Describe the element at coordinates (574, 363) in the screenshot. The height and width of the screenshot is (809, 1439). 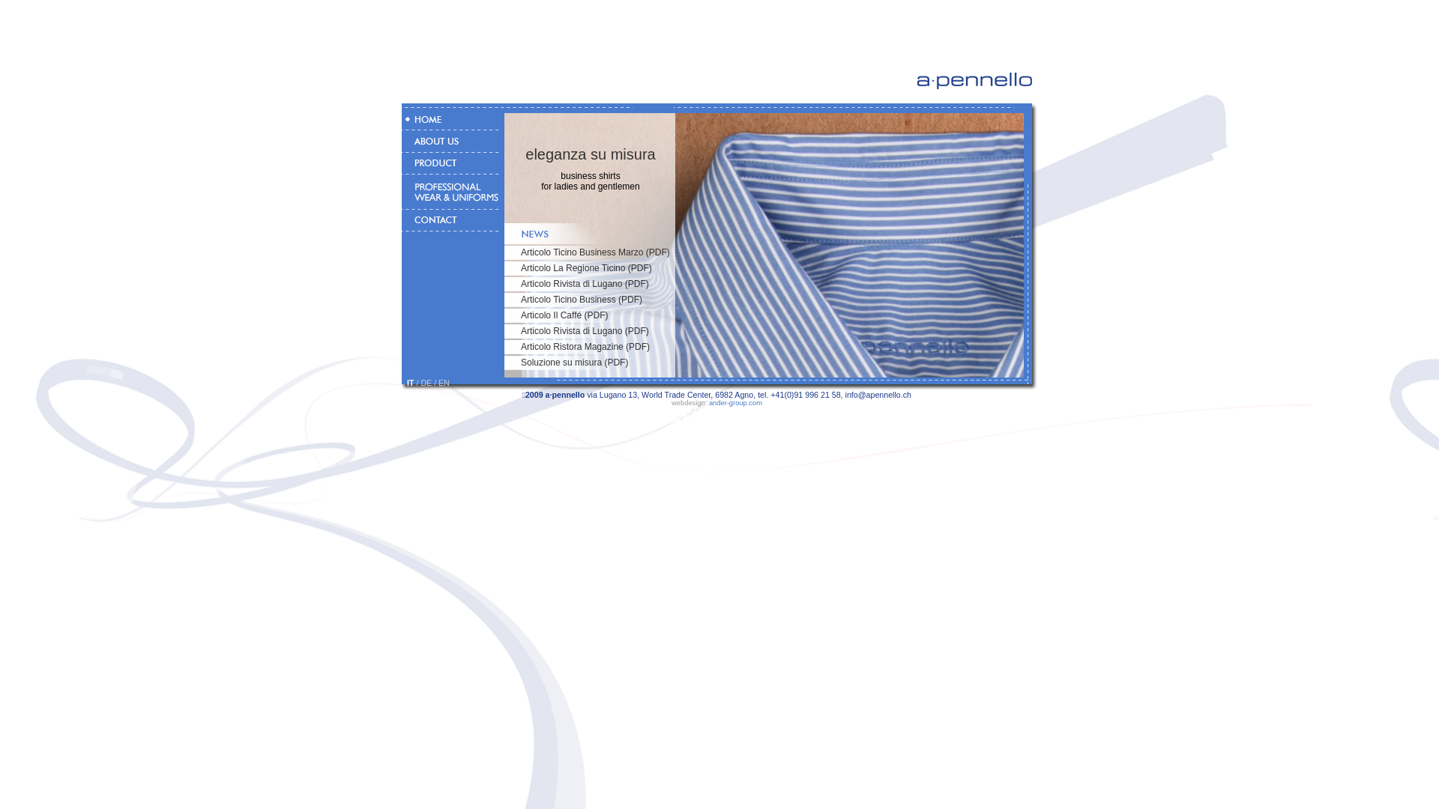
I see `Soluzione su misura (PDF)` at that location.